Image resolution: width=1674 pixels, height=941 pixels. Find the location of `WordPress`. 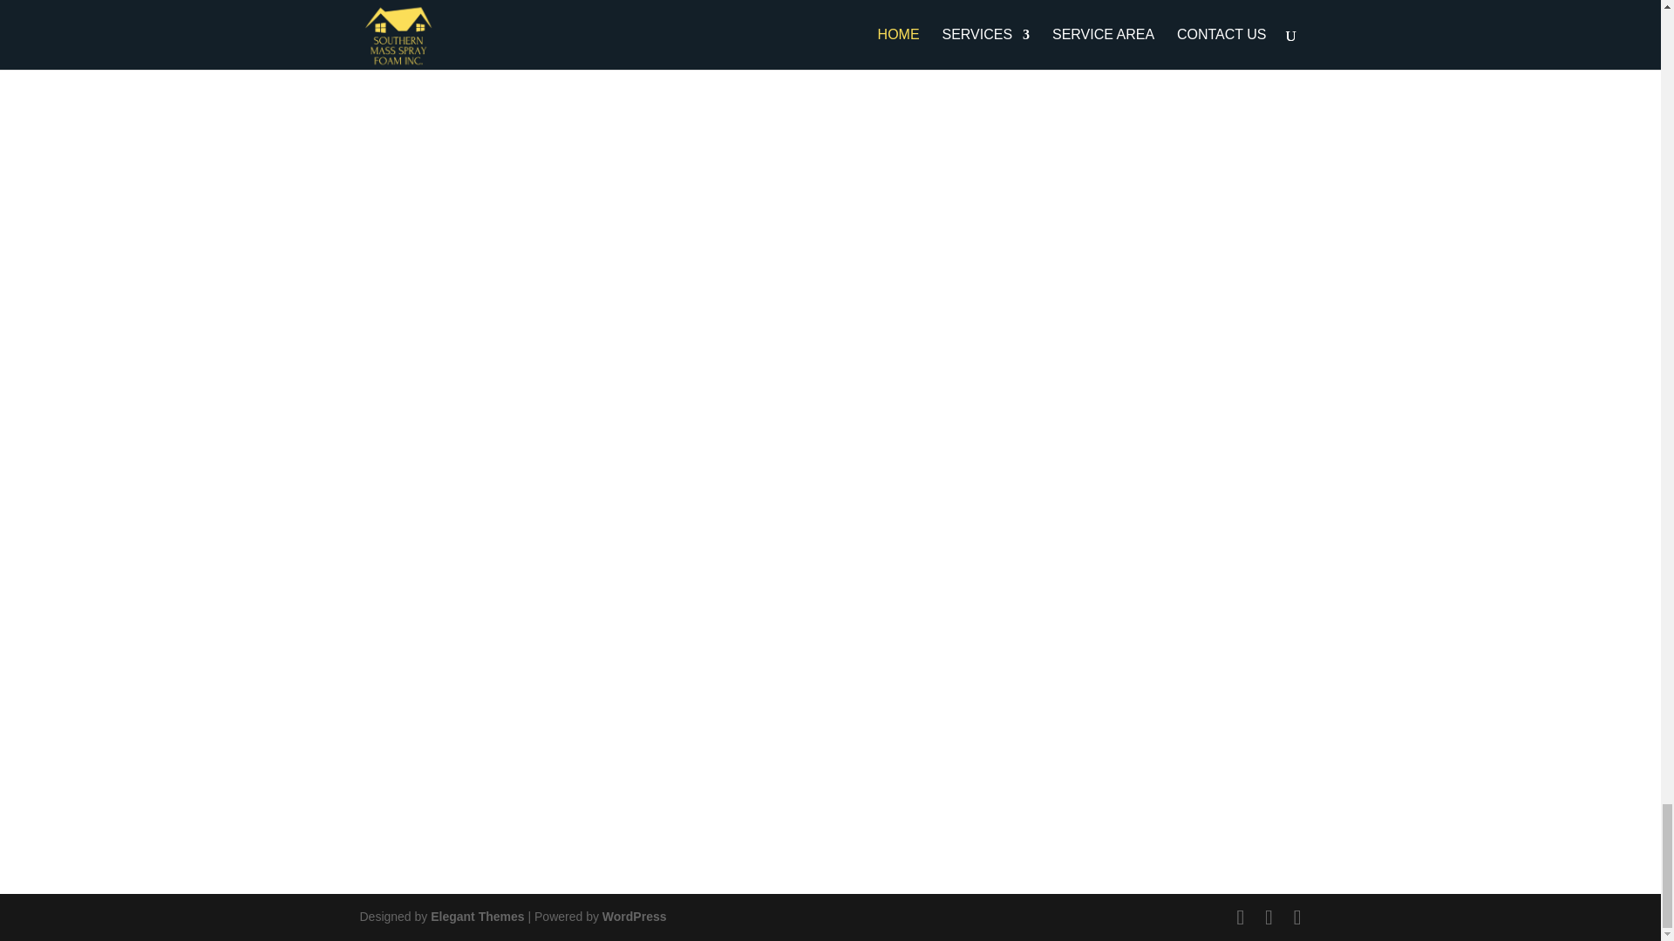

WordPress is located at coordinates (635, 917).